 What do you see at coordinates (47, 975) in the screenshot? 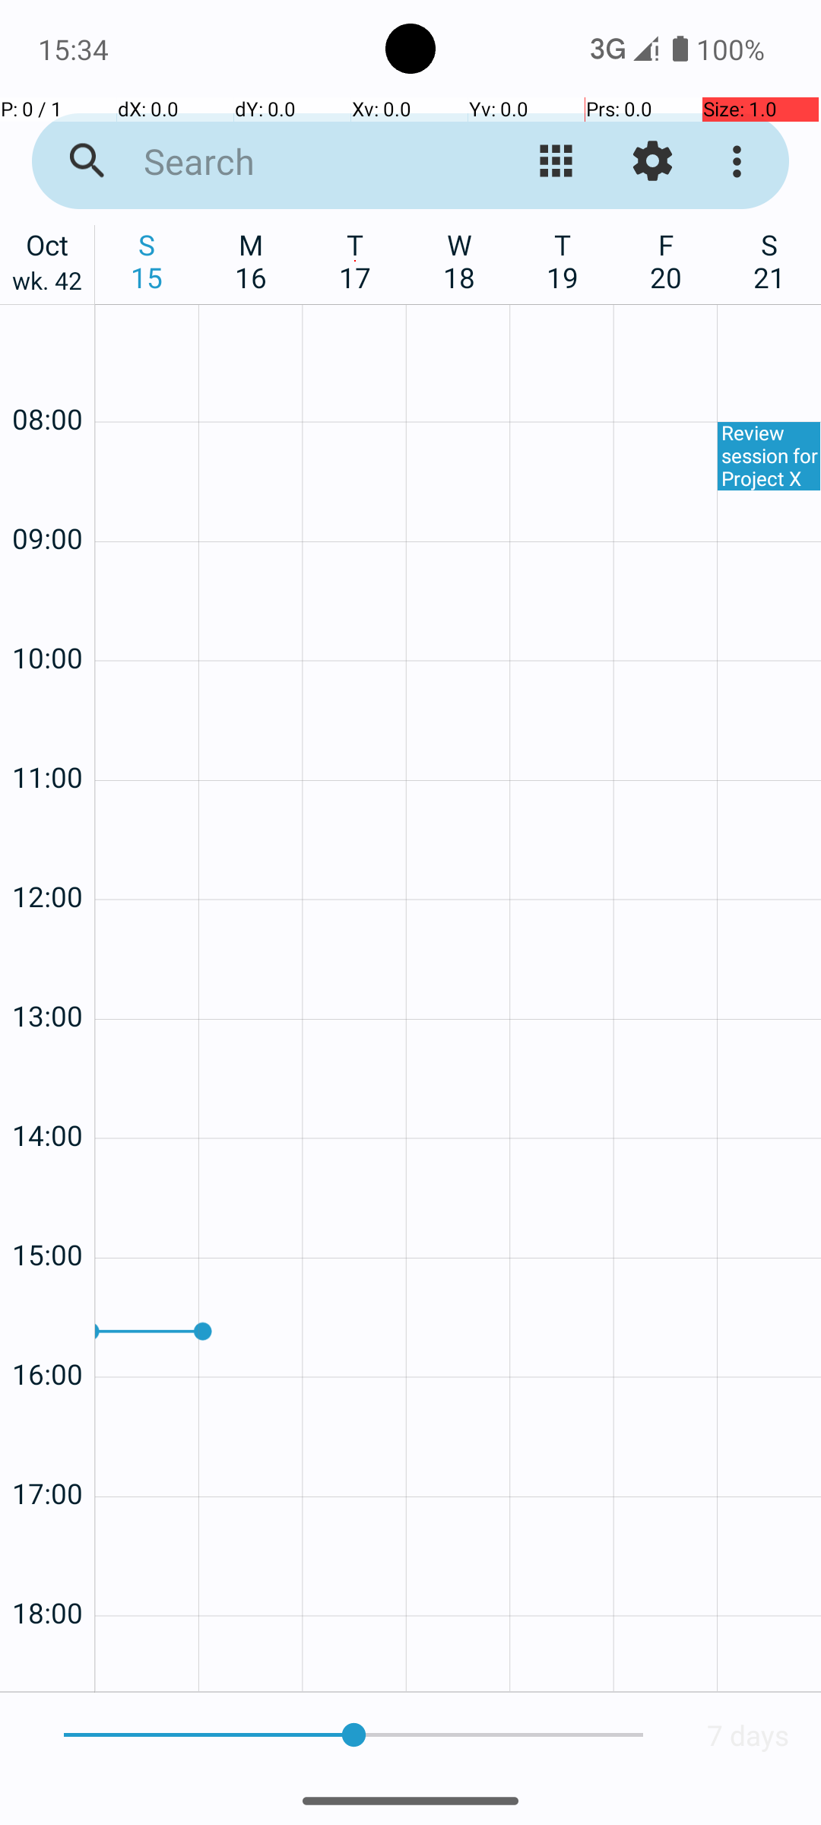
I see `13:00` at bounding box center [47, 975].